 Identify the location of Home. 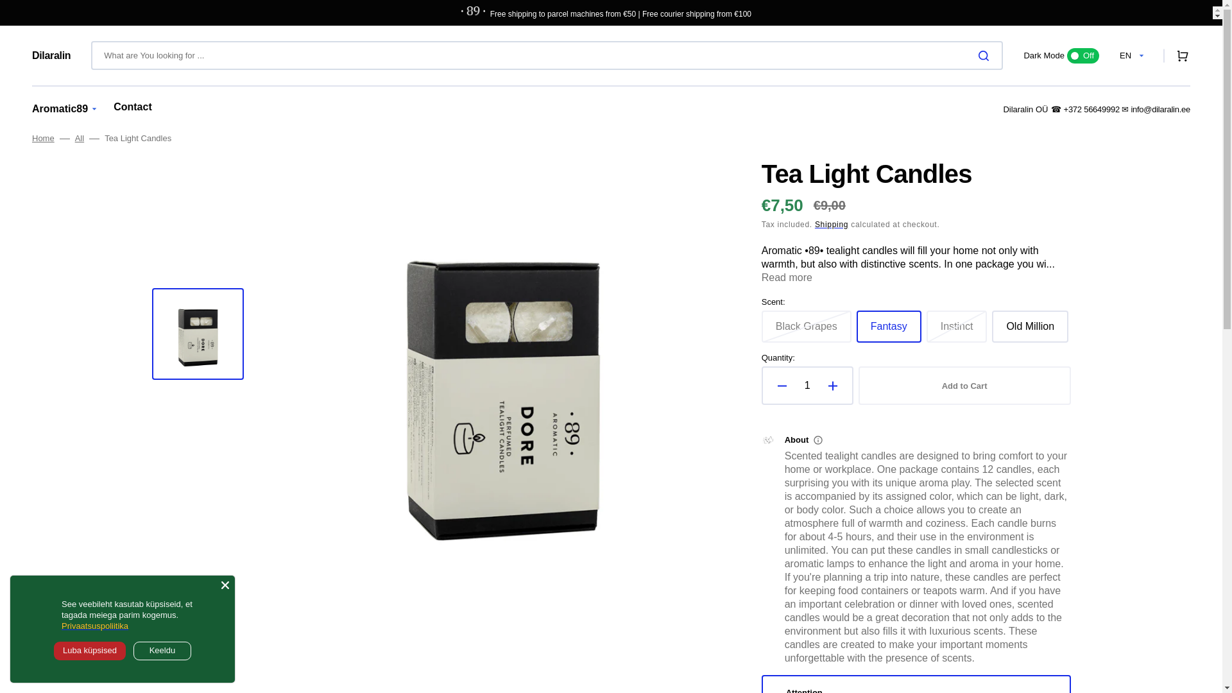
(42, 139).